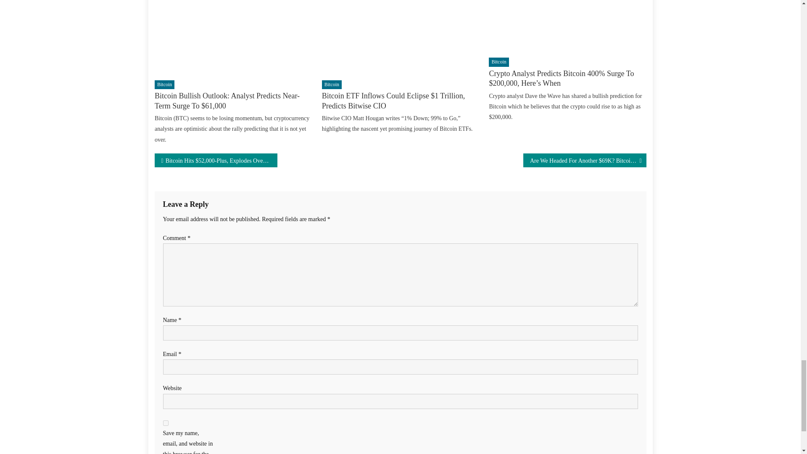  I want to click on Bitcoin, so click(164, 85).